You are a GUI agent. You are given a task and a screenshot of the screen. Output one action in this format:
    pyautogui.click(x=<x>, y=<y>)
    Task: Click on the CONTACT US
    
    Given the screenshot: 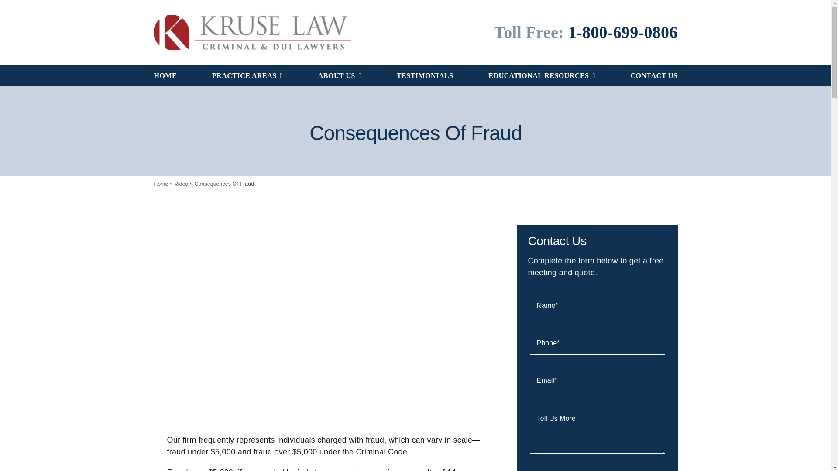 What is the action you would take?
    pyautogui.click(x=653, y=75)
    